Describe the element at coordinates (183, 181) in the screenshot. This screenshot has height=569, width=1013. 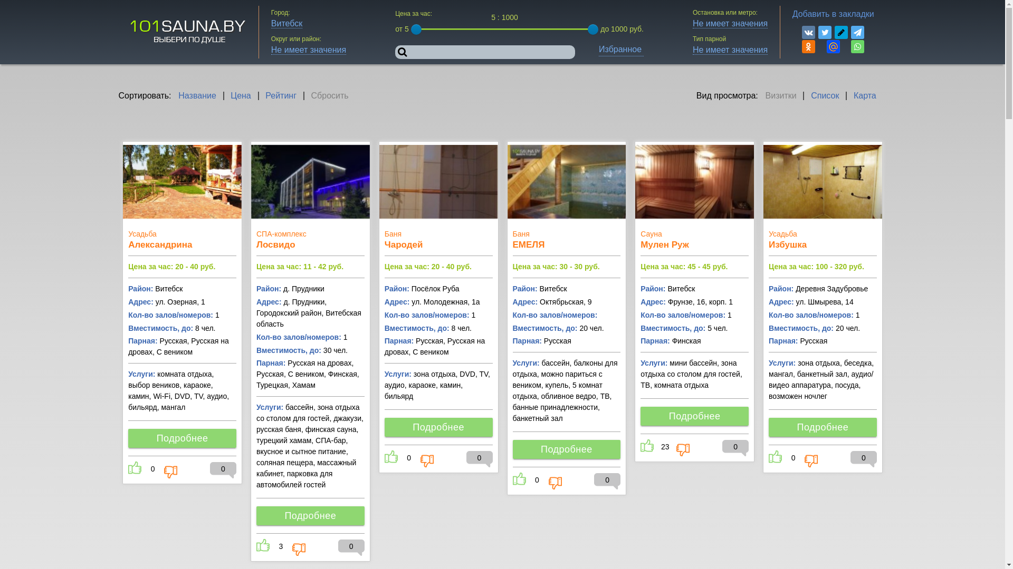
I see `2` at that location.